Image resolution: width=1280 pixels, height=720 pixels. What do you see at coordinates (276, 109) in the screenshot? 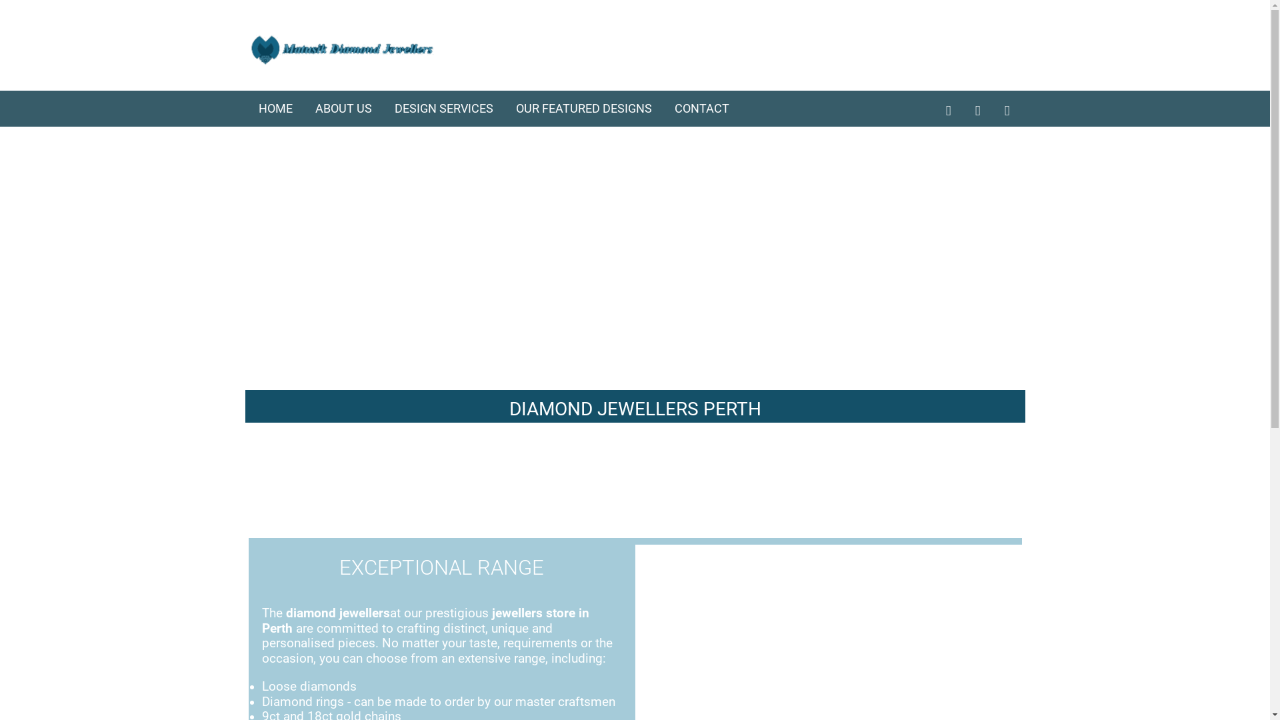
I see `HOME` at bounding box center [276, 109].